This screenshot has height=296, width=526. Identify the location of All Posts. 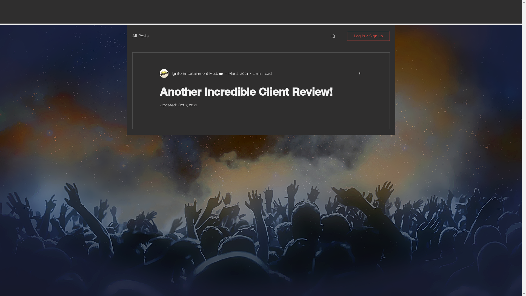
(140, 36).